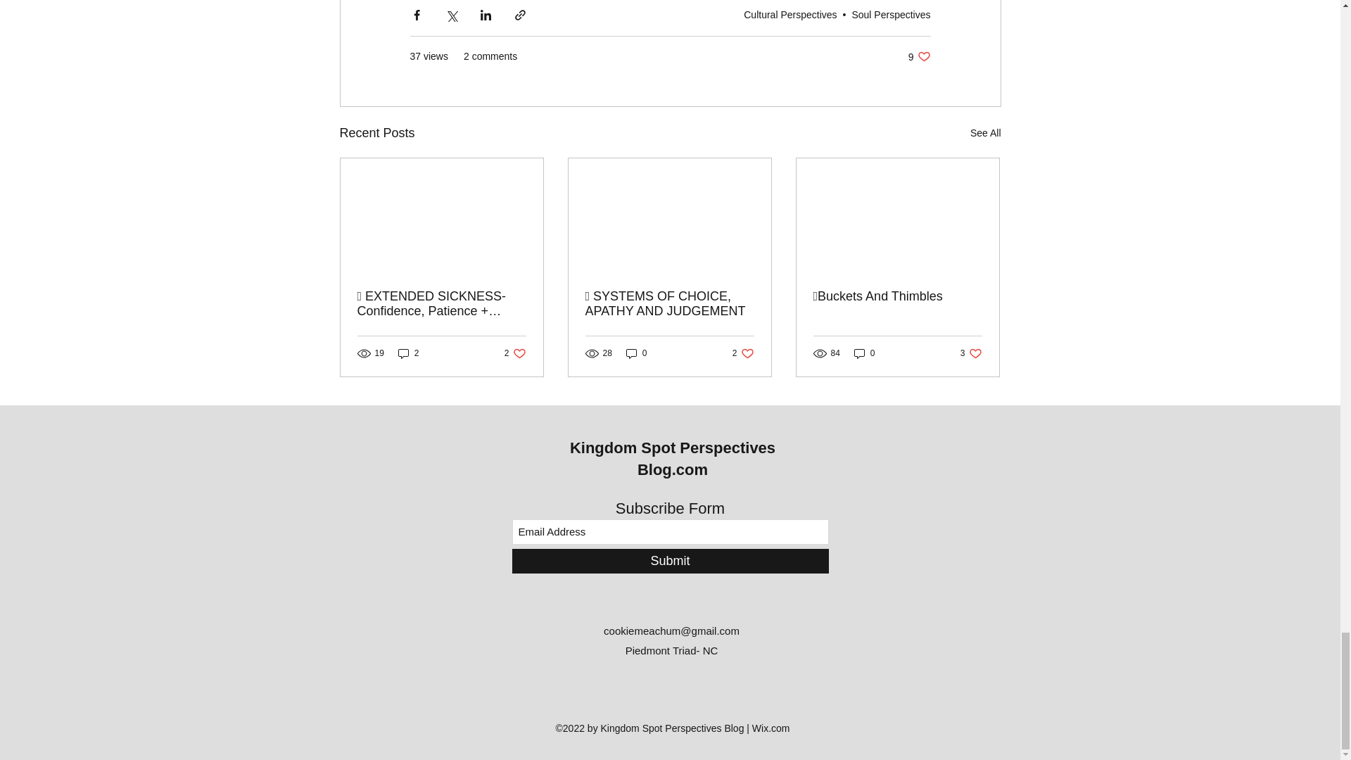 The width and height of the screenshot is (1351, 760). Describe the element at coordinates (789, 14) in the screenshot. I see `Cultural Perspectives` at that location.